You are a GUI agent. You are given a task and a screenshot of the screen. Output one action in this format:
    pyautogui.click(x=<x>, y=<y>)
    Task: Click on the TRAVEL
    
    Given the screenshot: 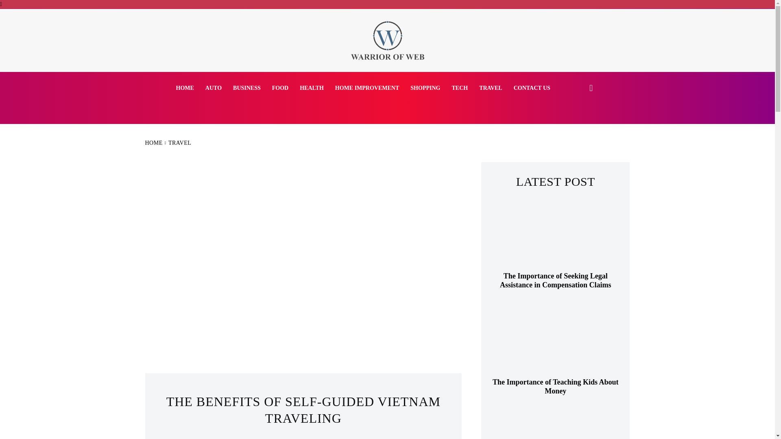 What is the action you would take?
    pyautogui.click(x=491, y=88)
    